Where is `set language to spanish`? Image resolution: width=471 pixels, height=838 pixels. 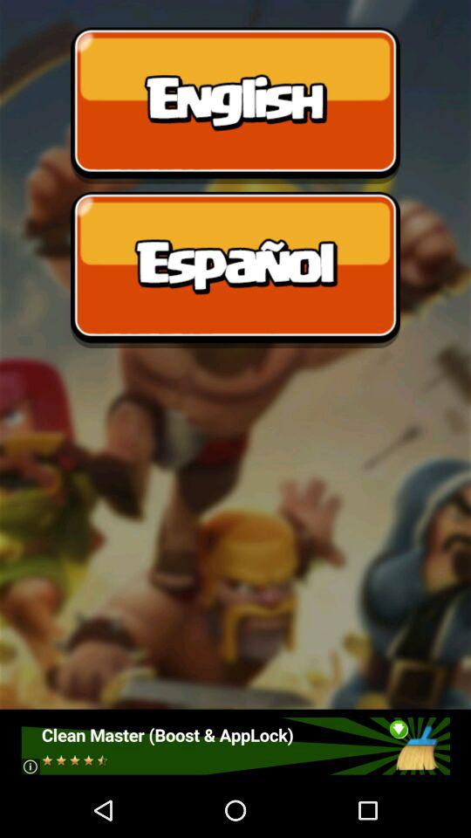 set language to spanish is located at coordinates (235, 270).